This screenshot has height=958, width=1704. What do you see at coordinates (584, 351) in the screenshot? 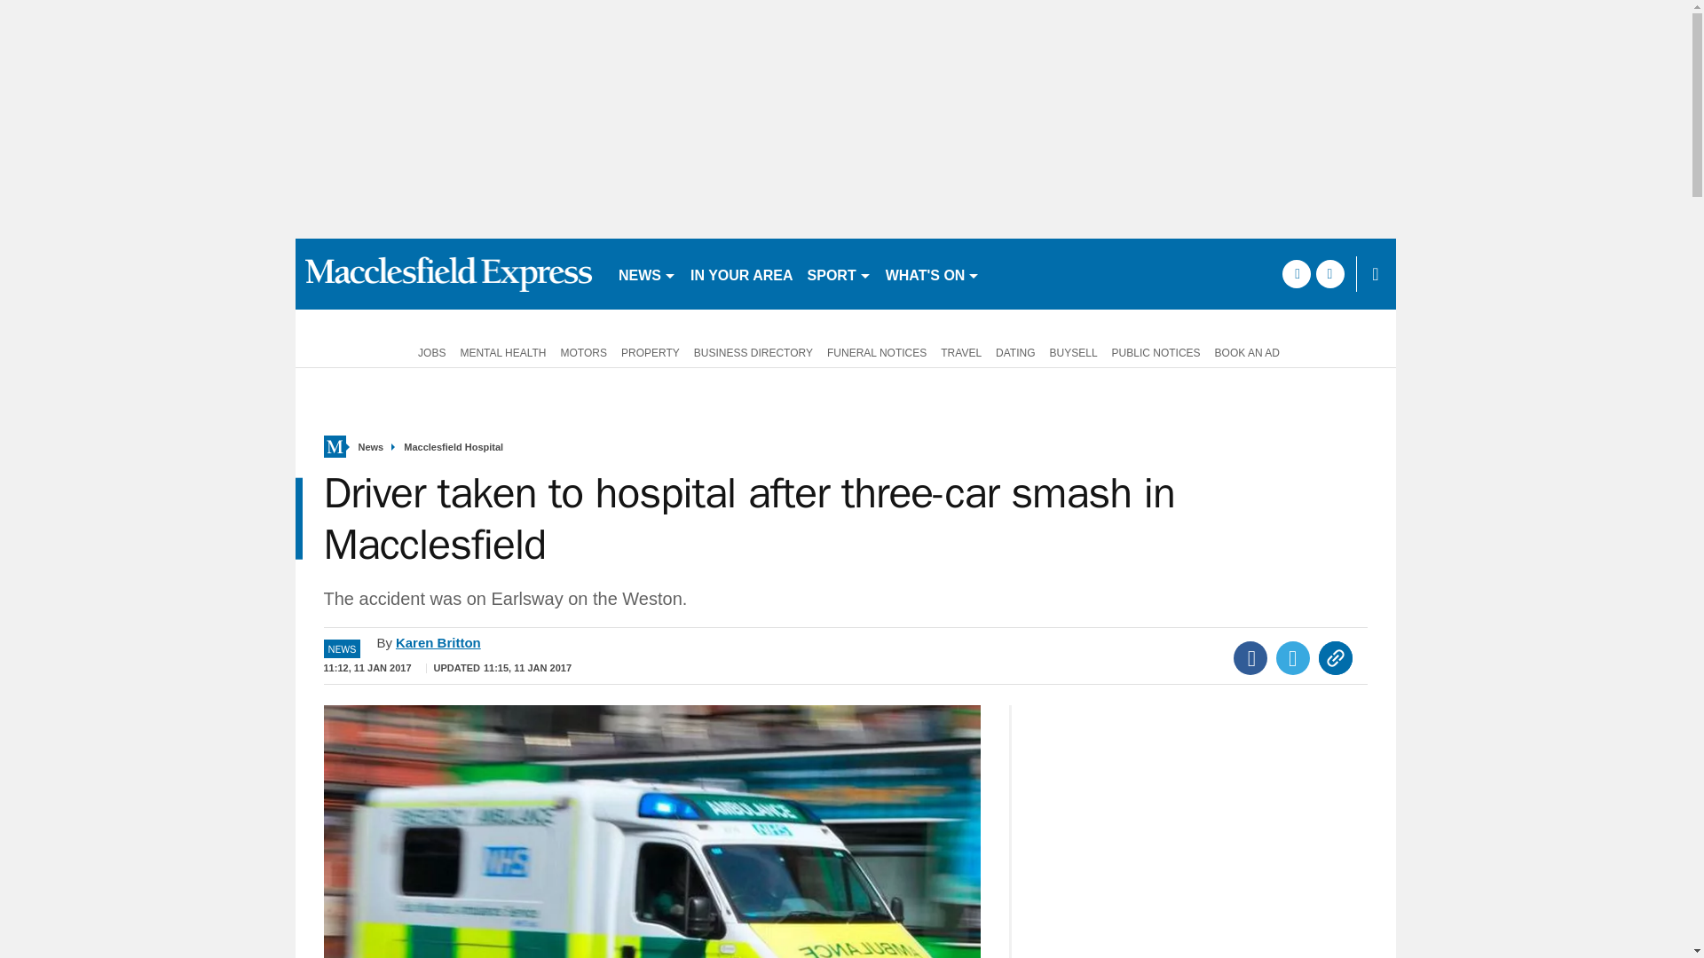
I see `MOTORS` at bounding box center [584, 351].